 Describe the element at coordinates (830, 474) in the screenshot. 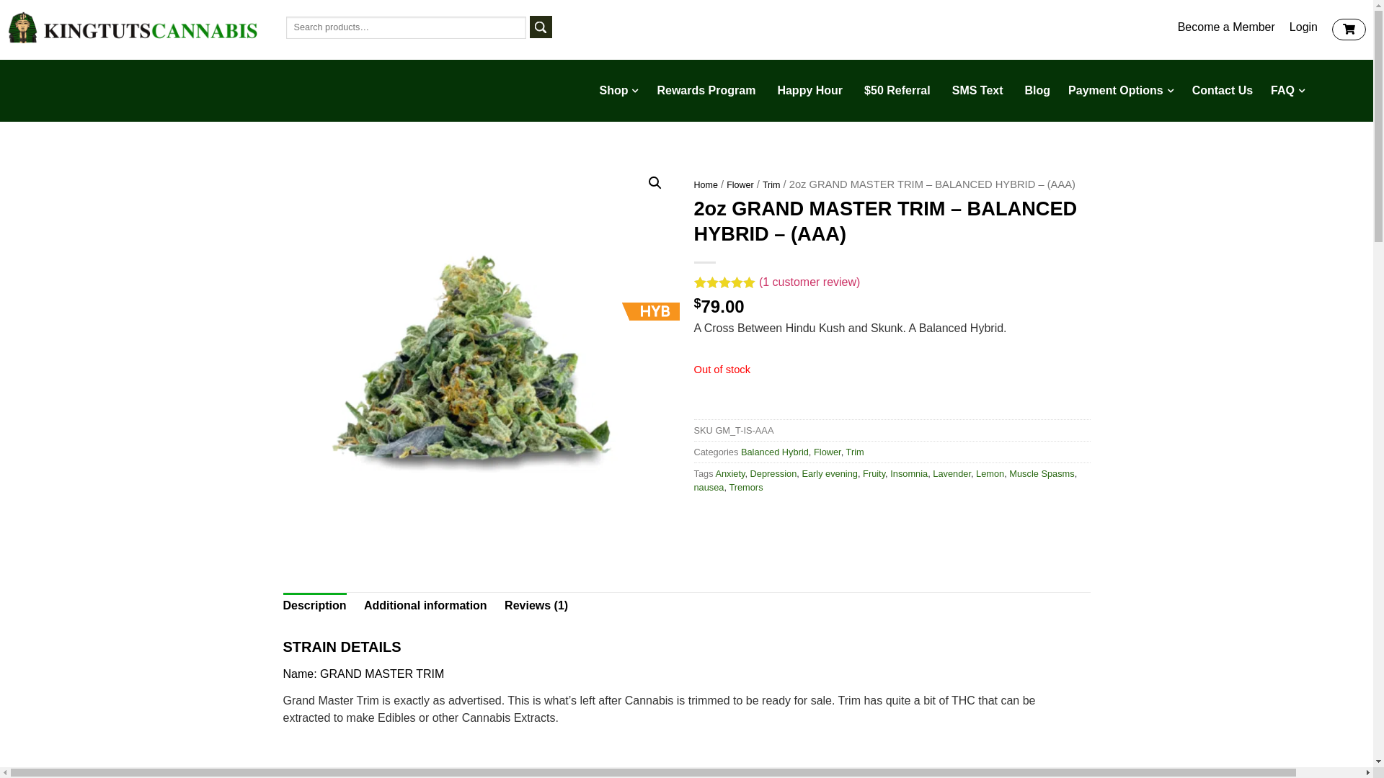

I see `Early evening` at that location.